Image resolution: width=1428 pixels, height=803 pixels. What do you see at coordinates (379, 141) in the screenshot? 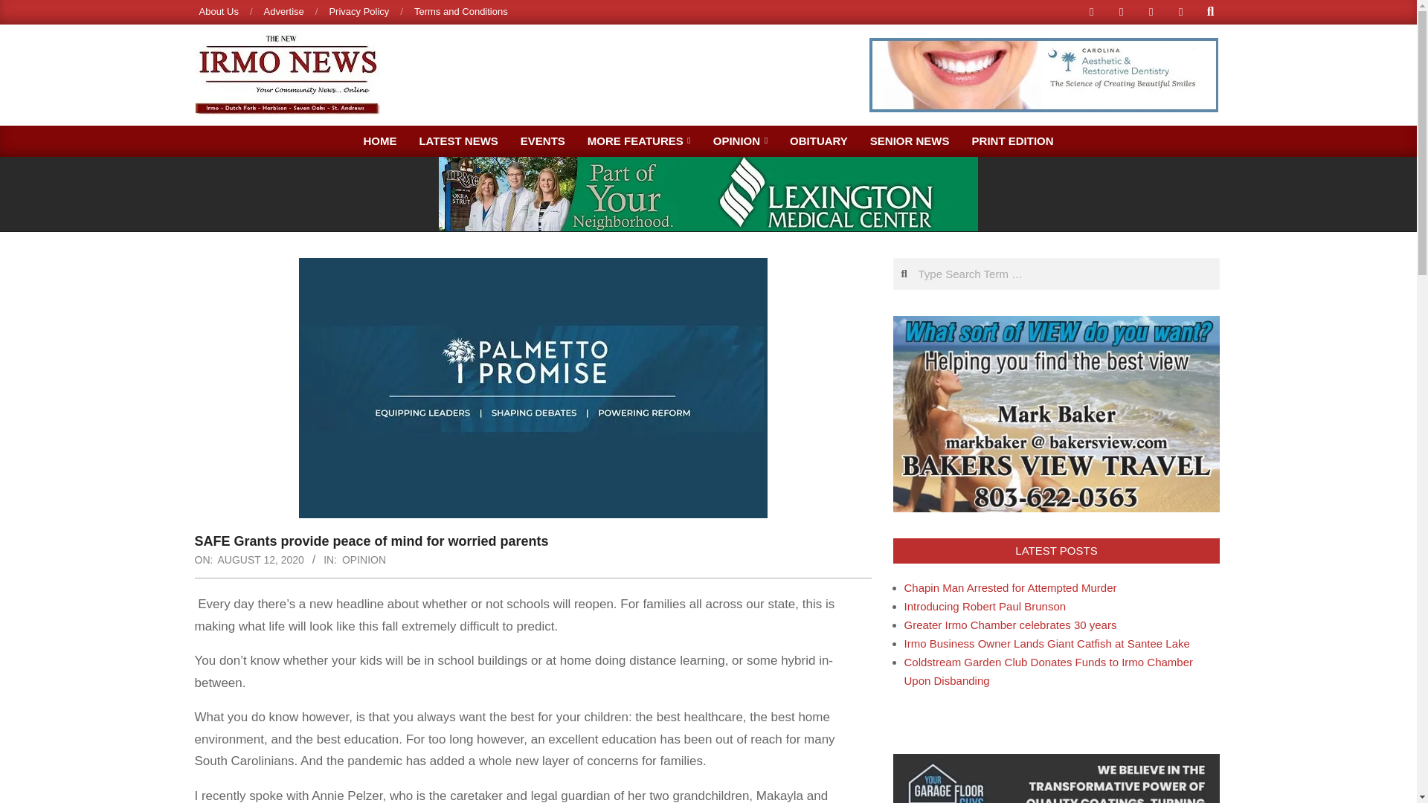
I see `HOME` at bounding box center [379, 141].